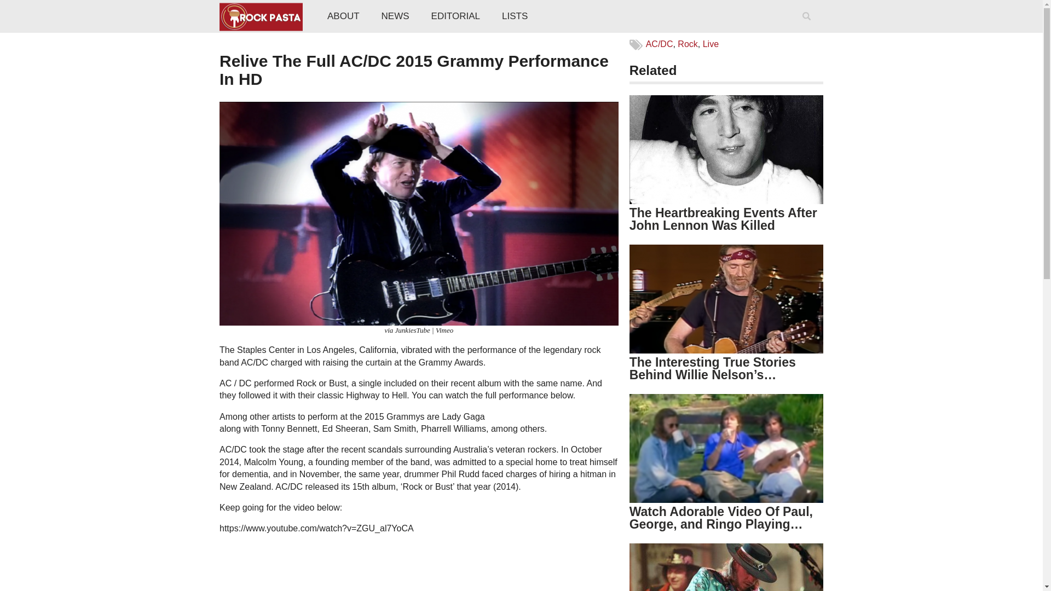 Image resolution: width=1051 pixels, height=591 pixels. What do you see at coordinates (395, 16) in the screenshot?
I see `NEWS` at bounding box center [395, 16].